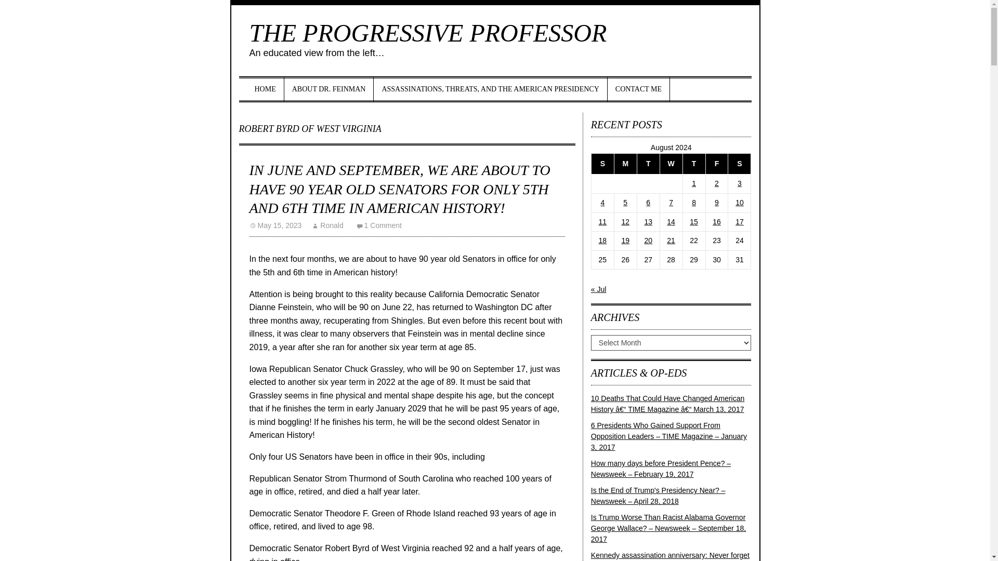 This screenshot has height=561, width=998. Describe the element at coordinates (327, 225) in the screenshot. I see `Ronald` at that location.